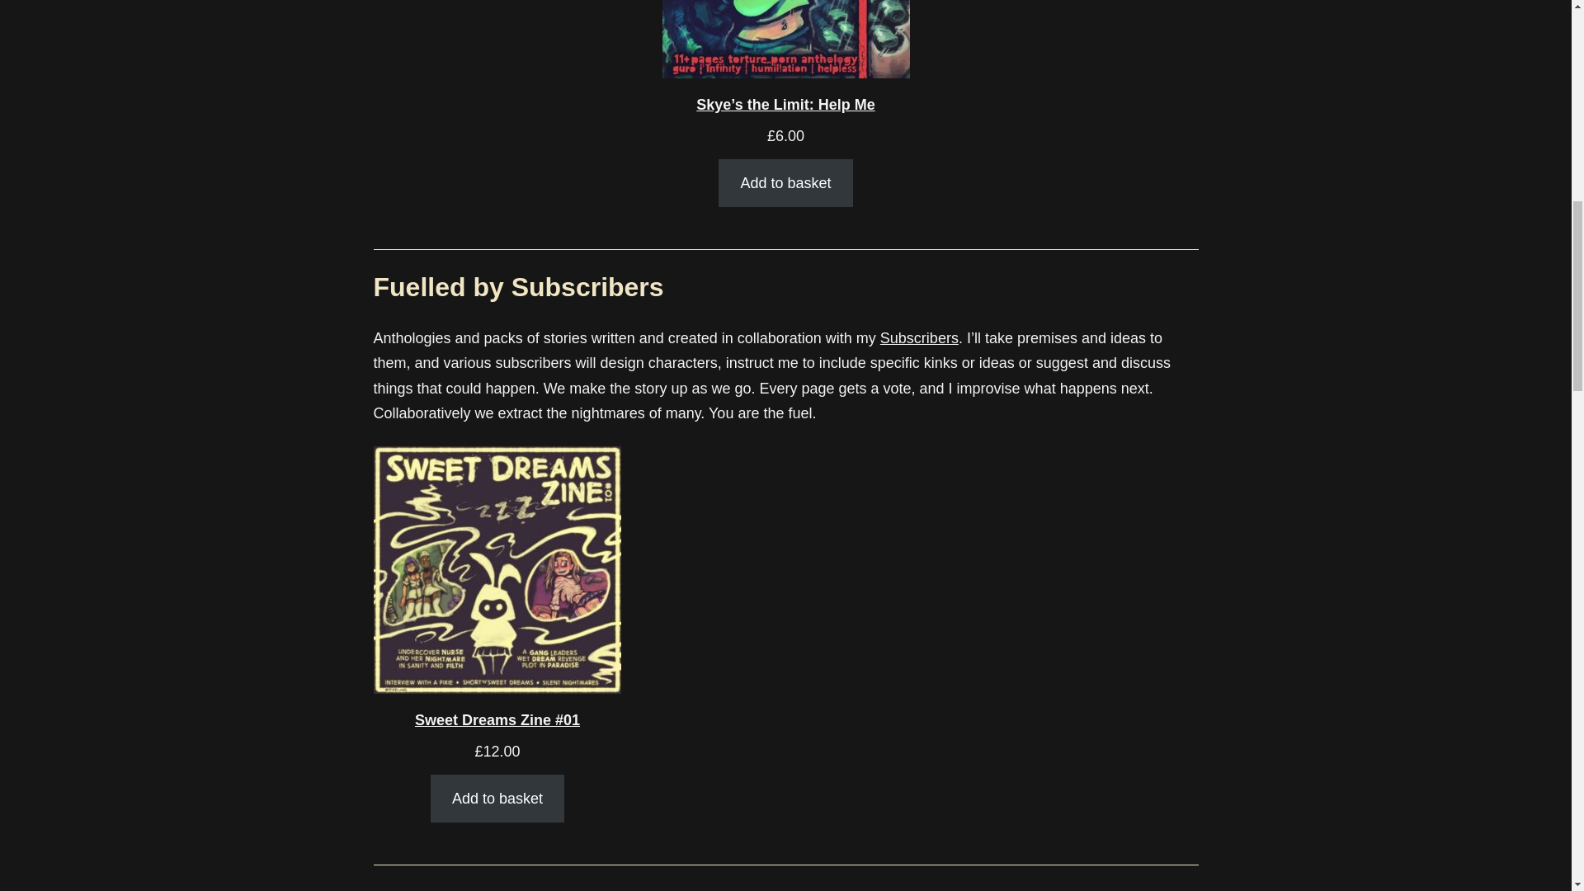  What do you see at coordinates (919, 338) in the screenshot?
I see `Subscribers` at bounding box center [919, 338].